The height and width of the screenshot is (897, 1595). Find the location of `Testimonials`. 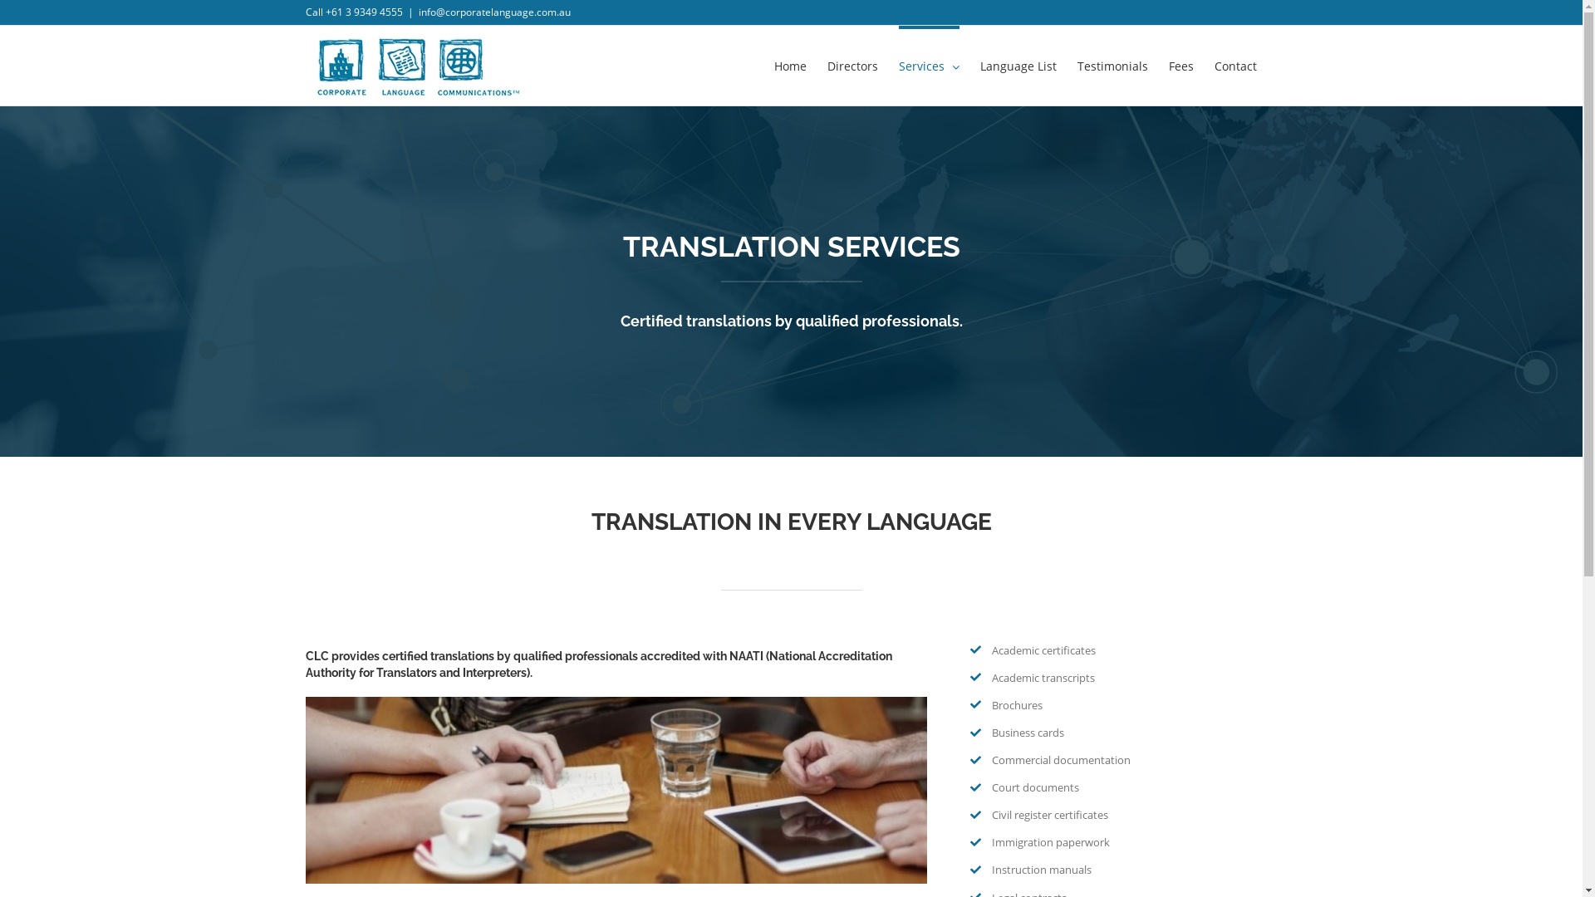

Testimonials is located at coordinates (1112, 65).